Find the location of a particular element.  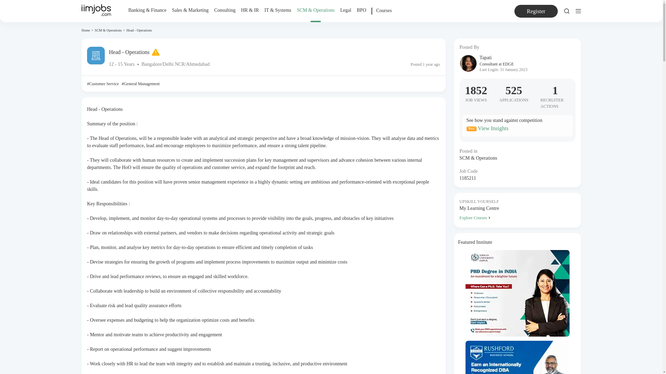

Courses is located at coordinates (384, 15).